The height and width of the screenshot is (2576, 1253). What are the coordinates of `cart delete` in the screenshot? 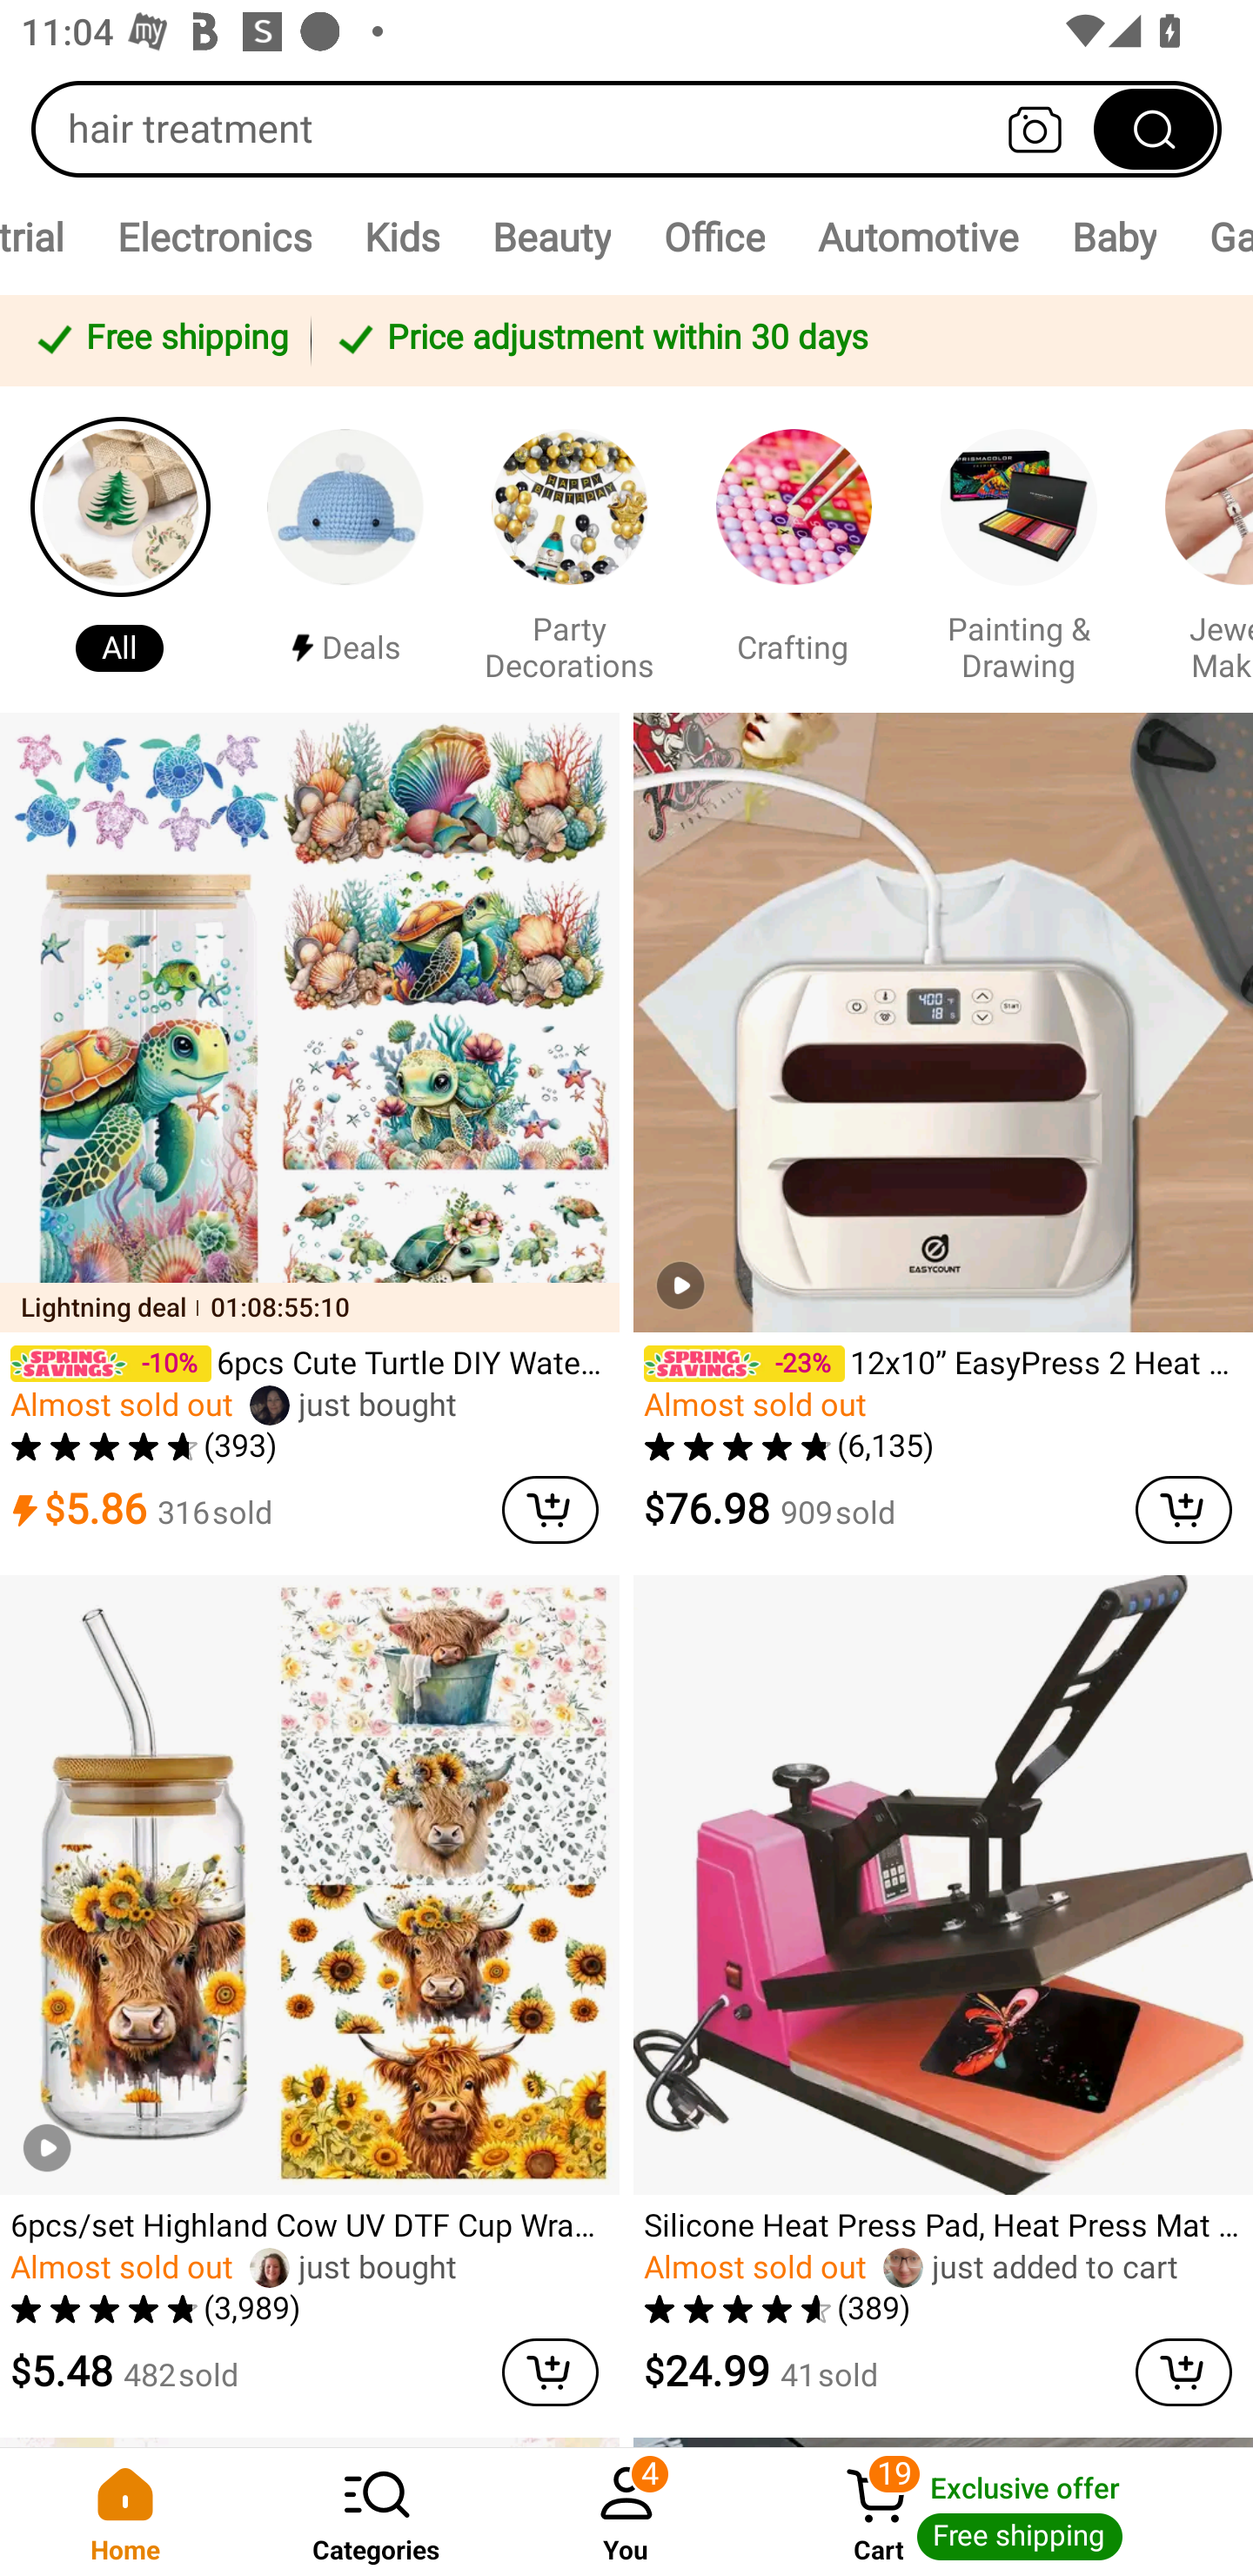 It's located at (1183, 2372).